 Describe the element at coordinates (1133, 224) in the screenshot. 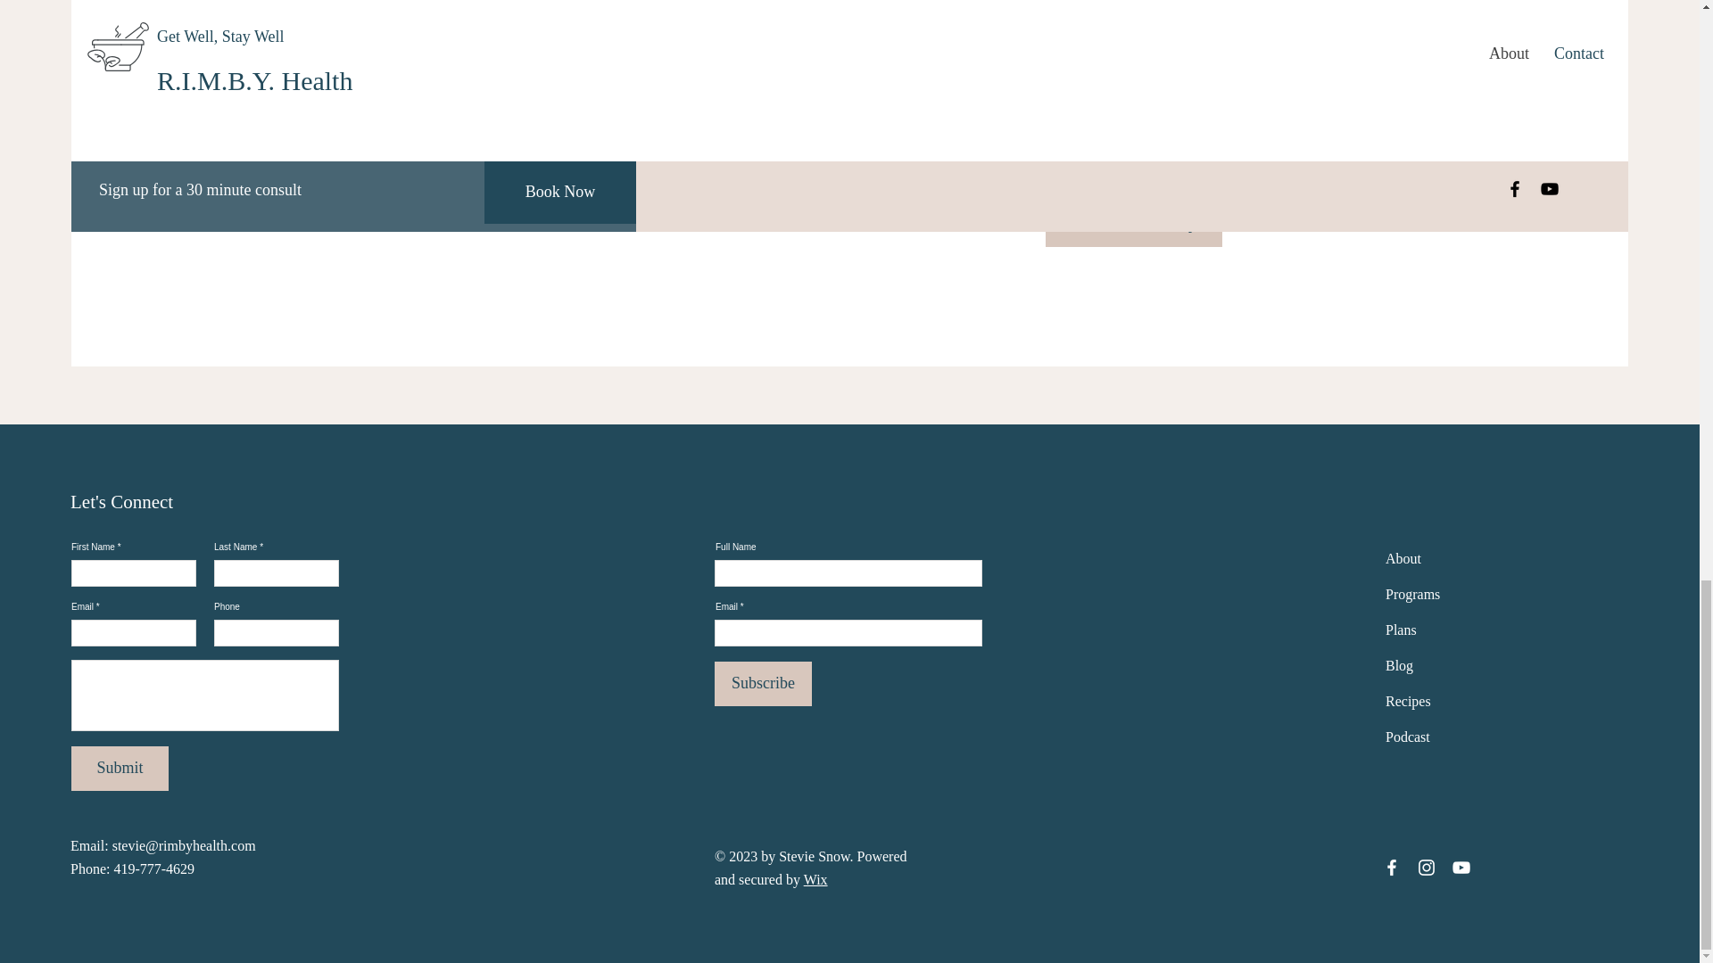

I see `Join The Workshop` at that location.